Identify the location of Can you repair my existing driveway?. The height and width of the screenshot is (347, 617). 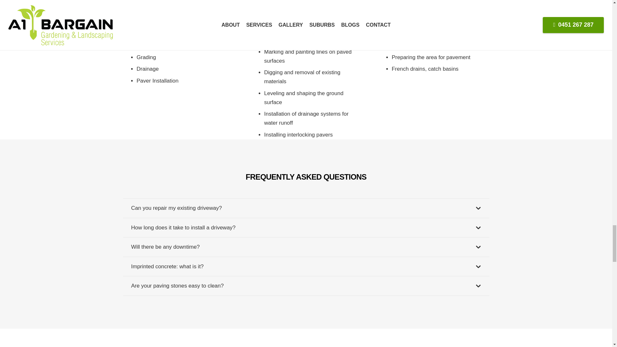
(306, 208).